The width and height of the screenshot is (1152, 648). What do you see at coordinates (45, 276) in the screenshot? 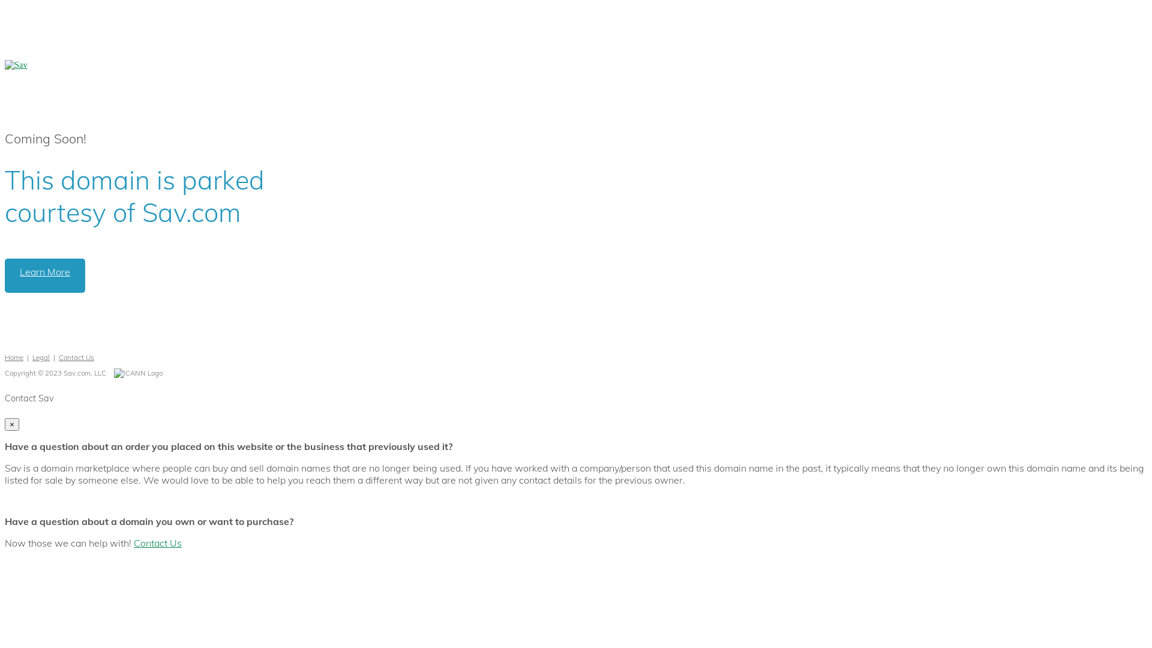
I see `Learn More` at bounding box center [45, 276].